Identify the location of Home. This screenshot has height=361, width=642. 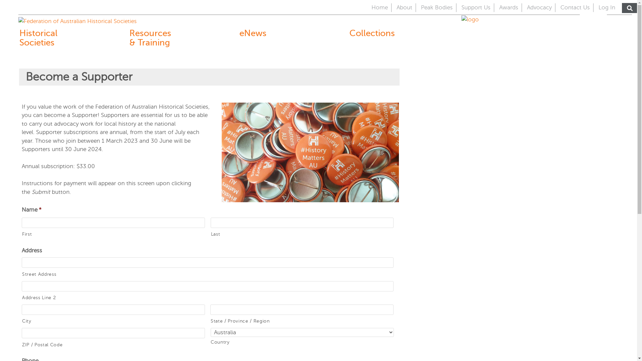
(380, 7).